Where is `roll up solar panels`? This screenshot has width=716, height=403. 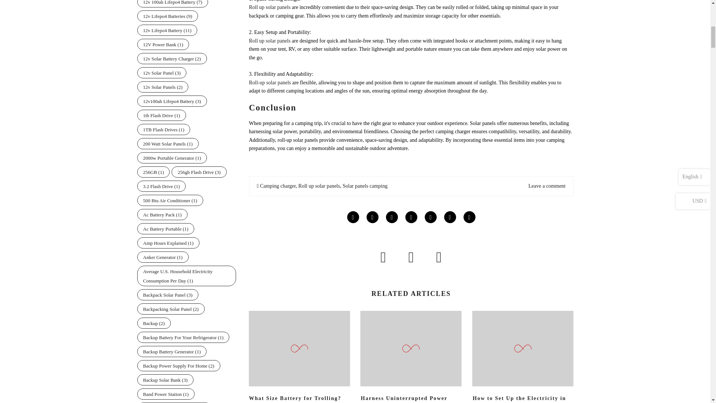 roll up solar panels is located at coordinates (271, 7).